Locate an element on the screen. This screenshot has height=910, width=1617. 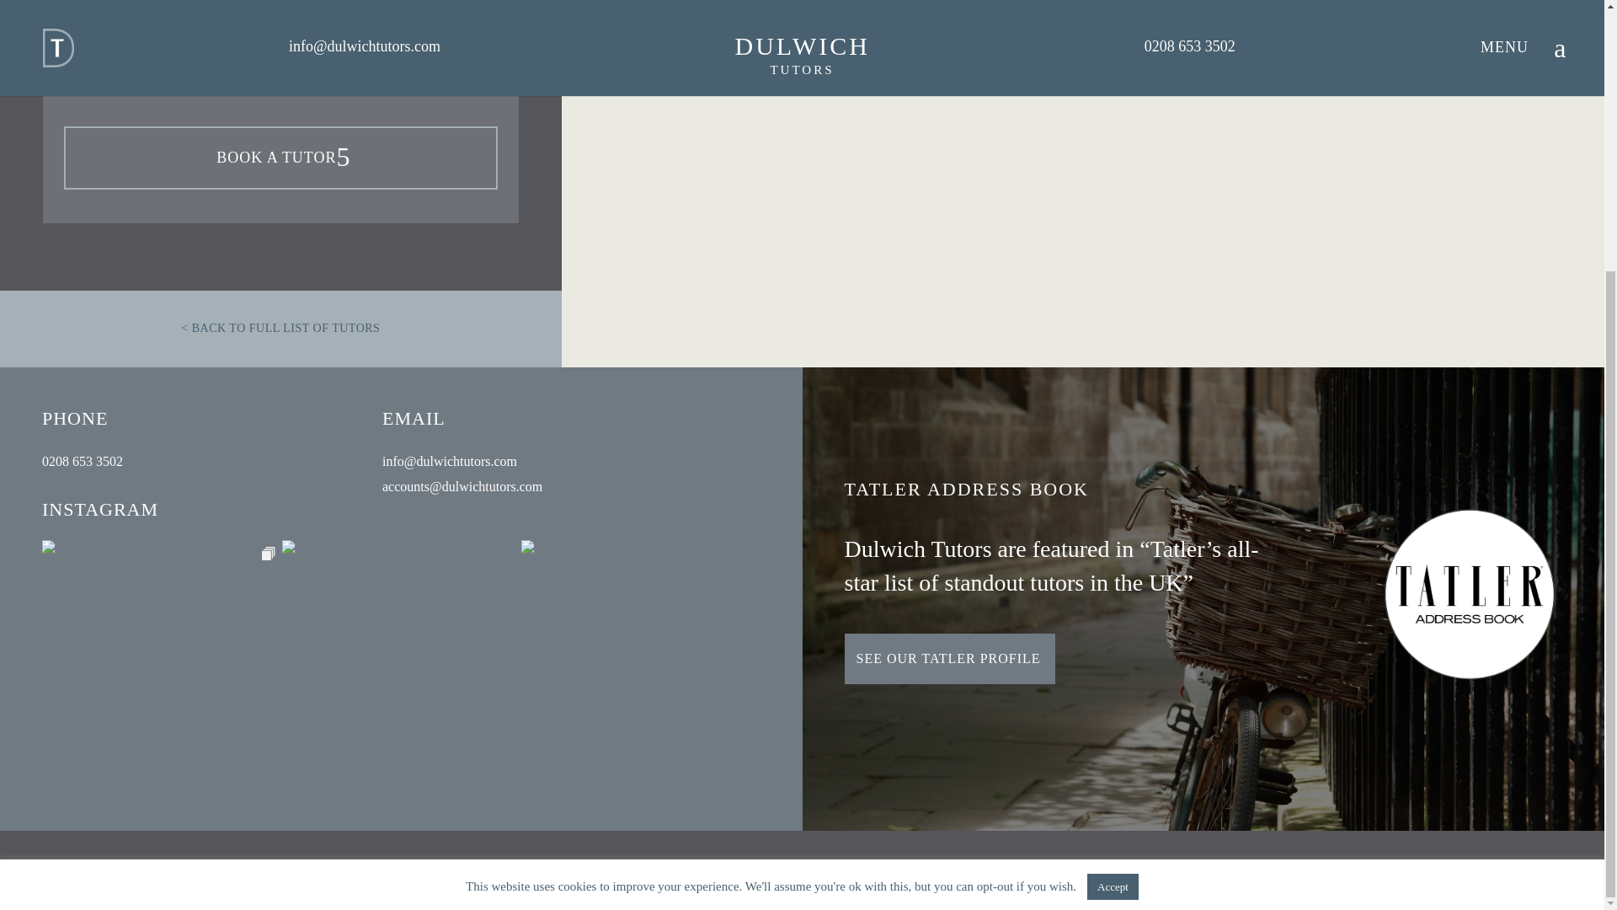
View all posts in Citizenship is located at coordinates (170, 54).